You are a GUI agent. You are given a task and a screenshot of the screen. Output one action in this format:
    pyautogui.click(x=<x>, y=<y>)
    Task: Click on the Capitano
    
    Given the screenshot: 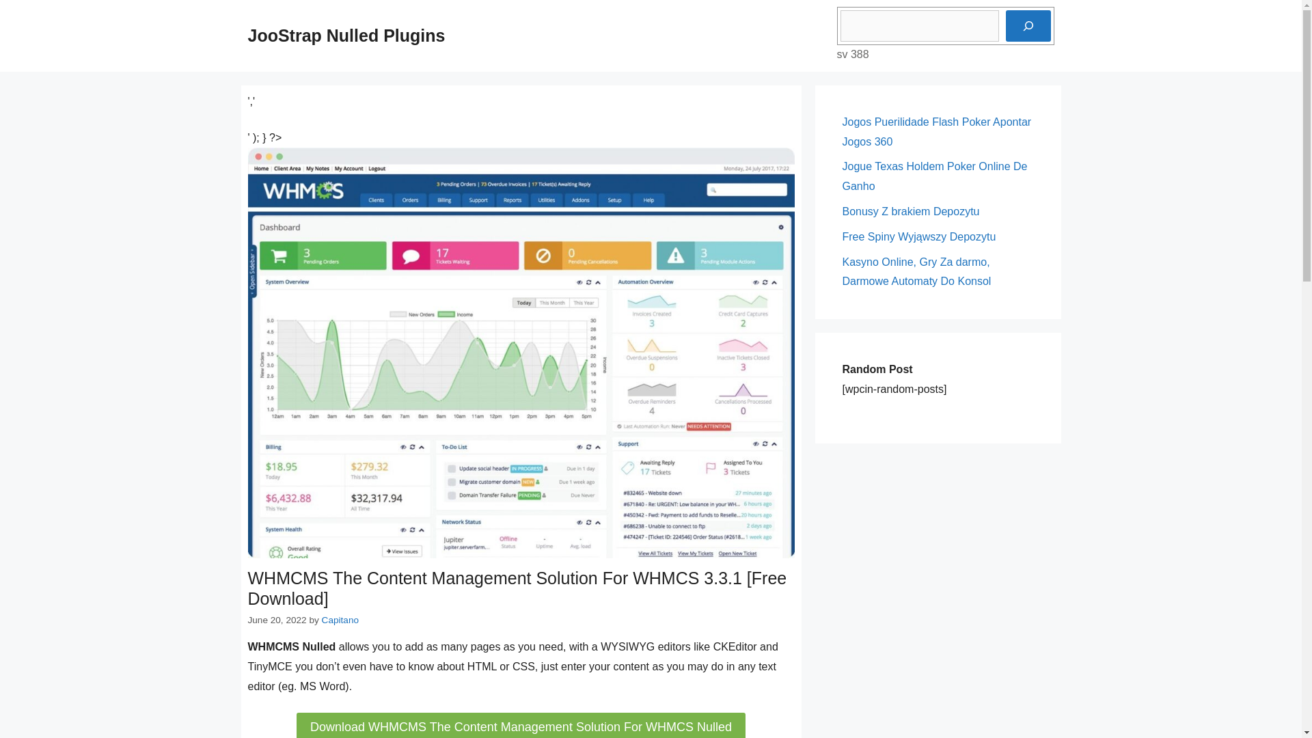 What is the action you would take?
    pyautogui.click(x=340, y=619)
    